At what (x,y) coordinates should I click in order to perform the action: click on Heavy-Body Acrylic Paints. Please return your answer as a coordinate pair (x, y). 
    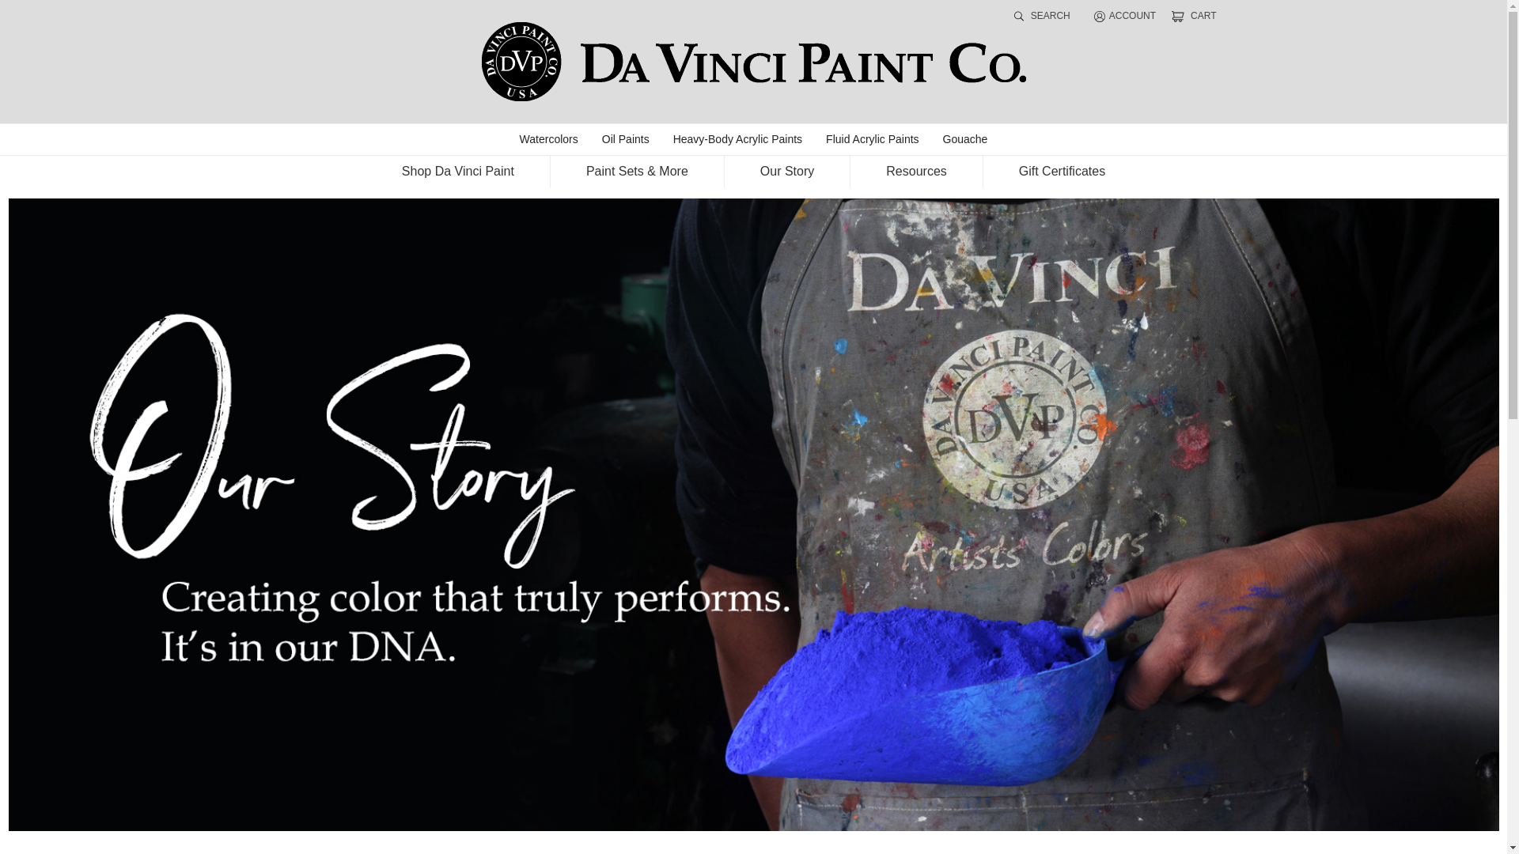
    Looking at the image, I should click on (737, 139).